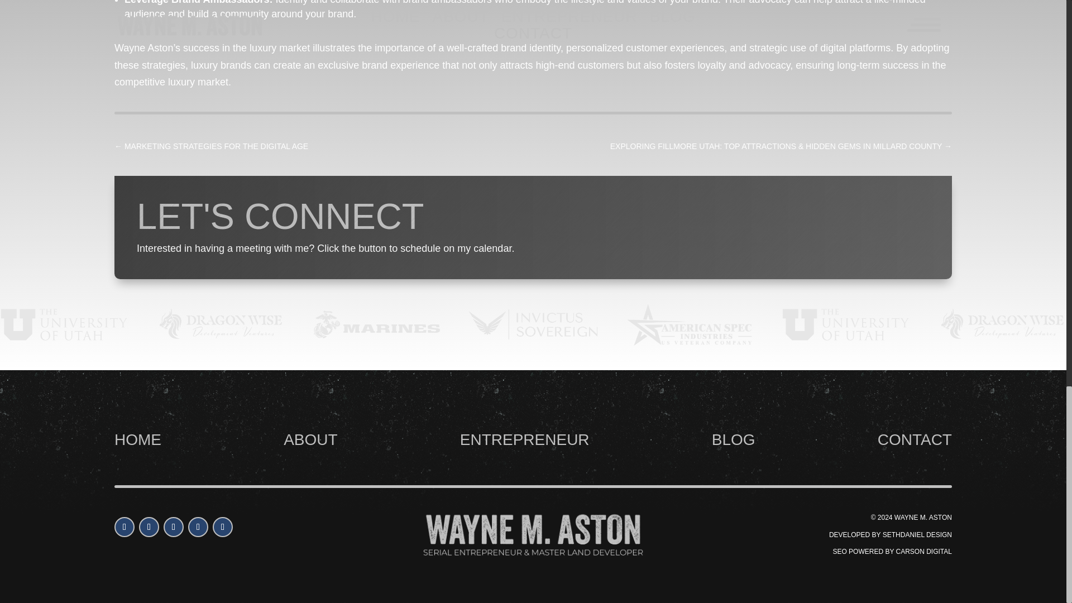 Image resolution: width=1072 pixels, height=603 pixels. What do you see at coordinates (64, 324) in the screenshot?
I see `u of u wayne aston` at bounding box center [64, 324].